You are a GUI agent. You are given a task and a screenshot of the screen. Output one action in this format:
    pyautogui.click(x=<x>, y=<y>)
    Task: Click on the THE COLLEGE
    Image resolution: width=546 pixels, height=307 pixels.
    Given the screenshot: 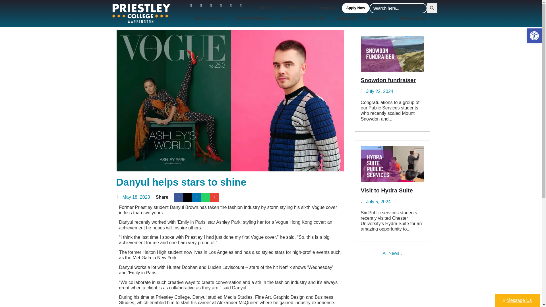 What is the action you would take?
    pyautogui.click(x=210, y=19)
    